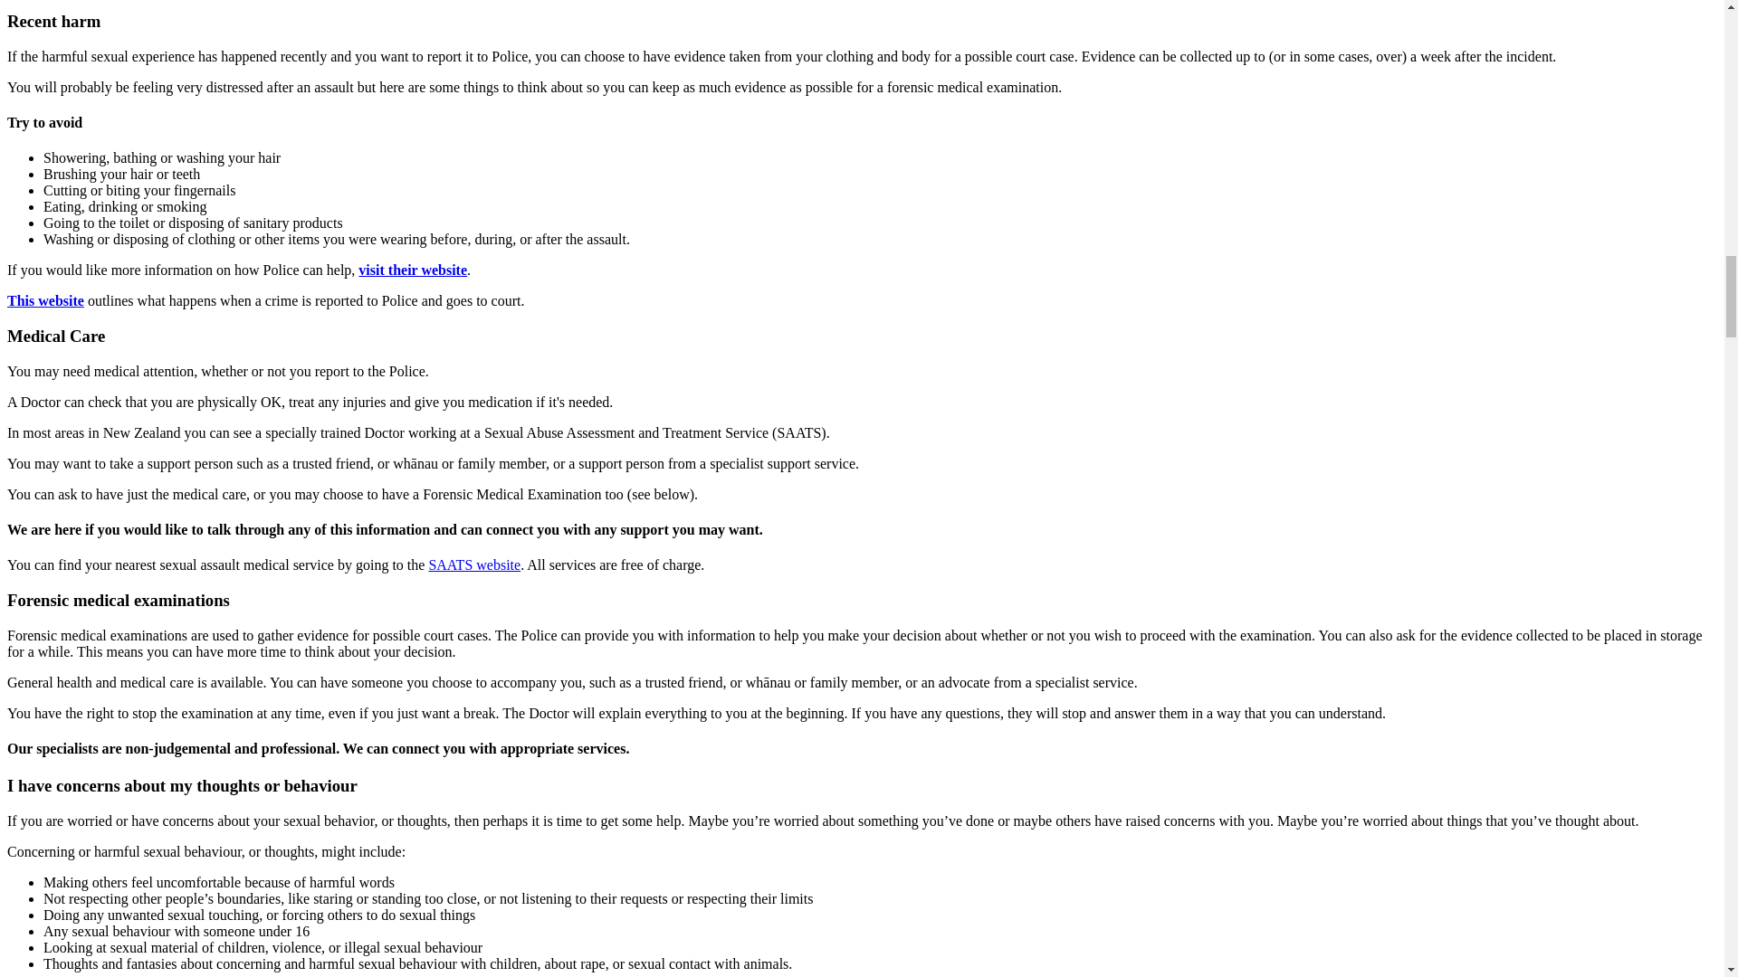 Image resolution: width=1738 pixels, height=977 pixels. I want to click on New Zealand Police Sexual Assault, so click(413, 270).